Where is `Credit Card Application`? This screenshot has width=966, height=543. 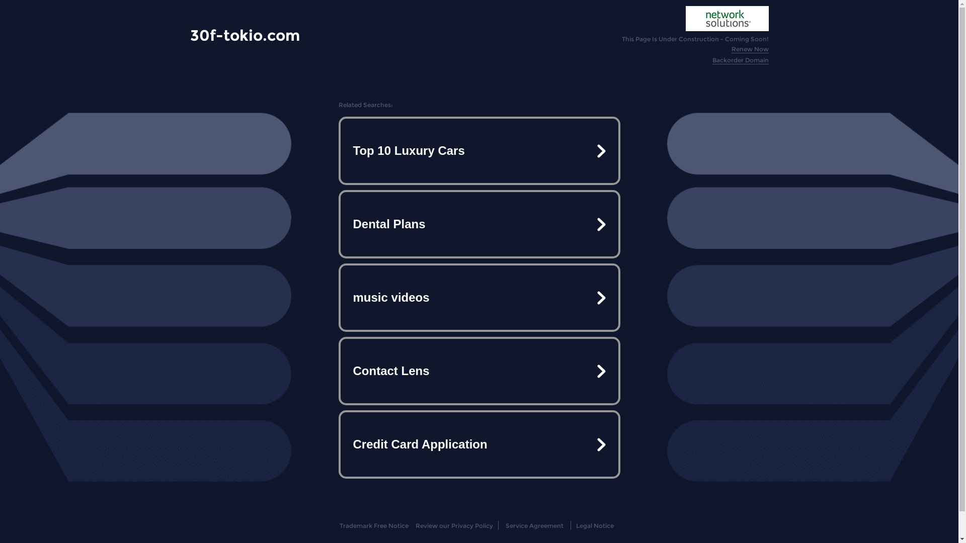
Credit Card Application is located at coordinates (479, 444).